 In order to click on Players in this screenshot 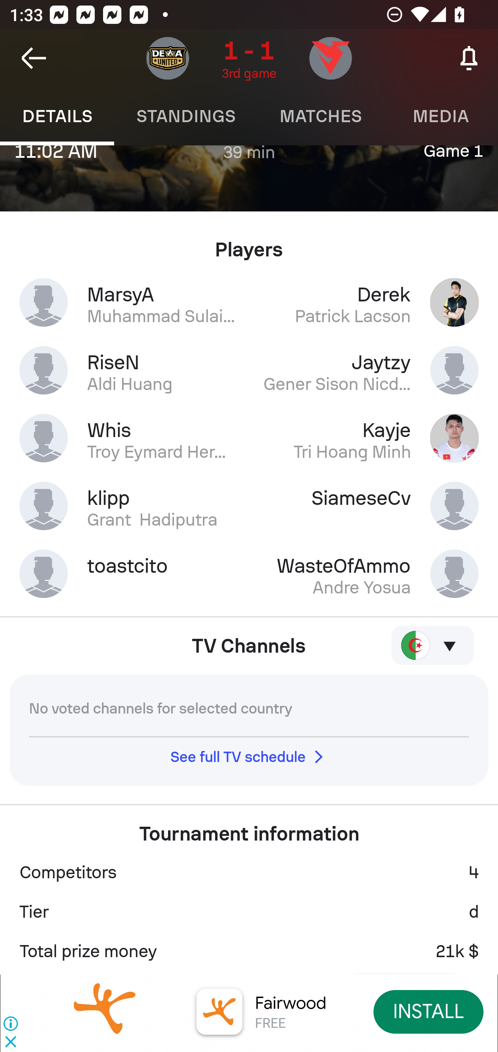, I will do `click(249, 244)`.